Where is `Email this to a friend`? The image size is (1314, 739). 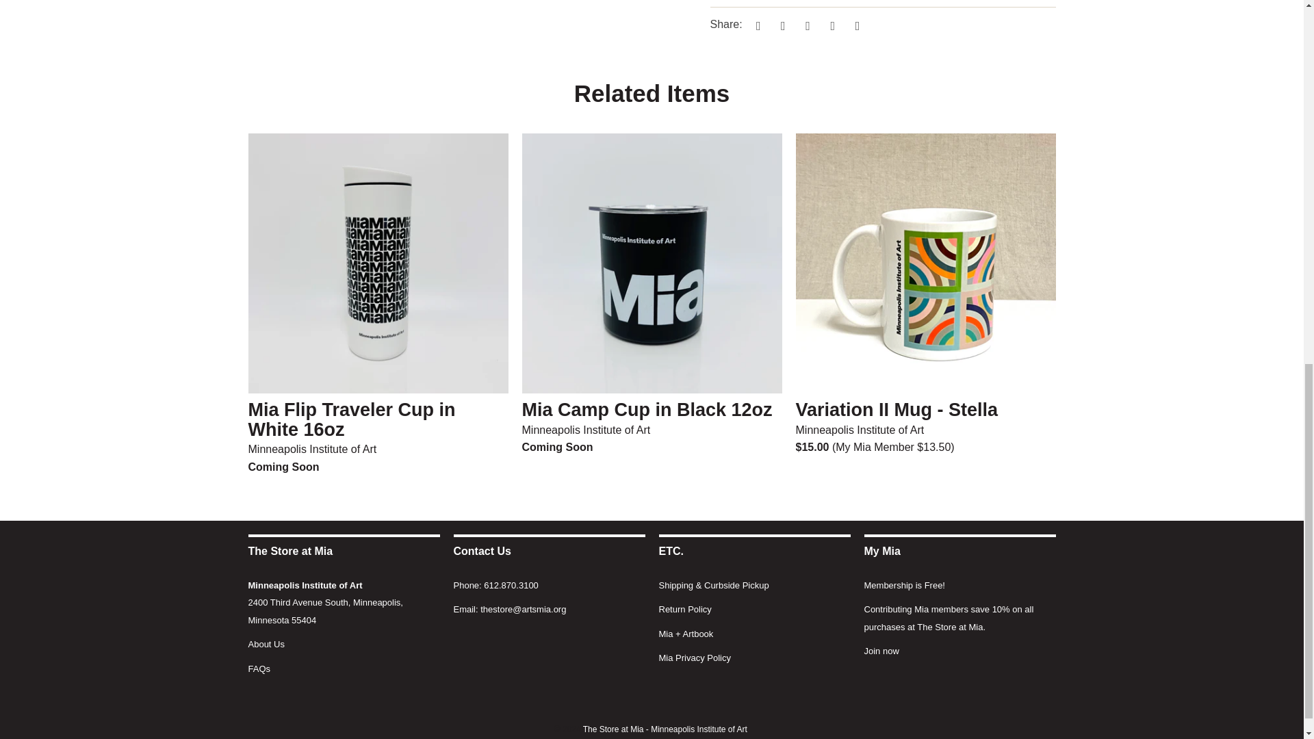
Email this to a friend is located at coordinates (855, 25).